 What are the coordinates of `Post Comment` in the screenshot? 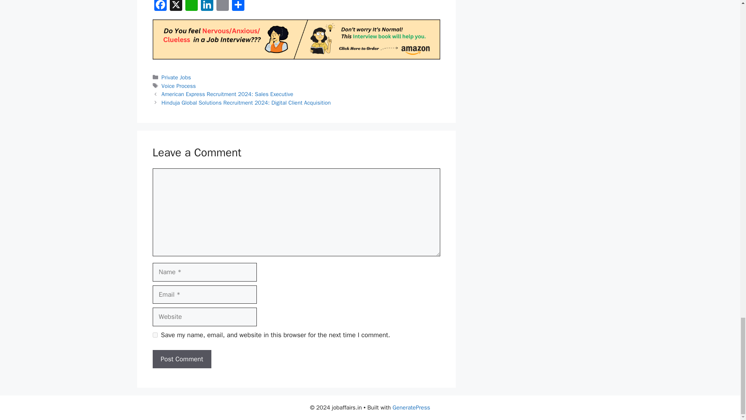 It's located at (181, 359).